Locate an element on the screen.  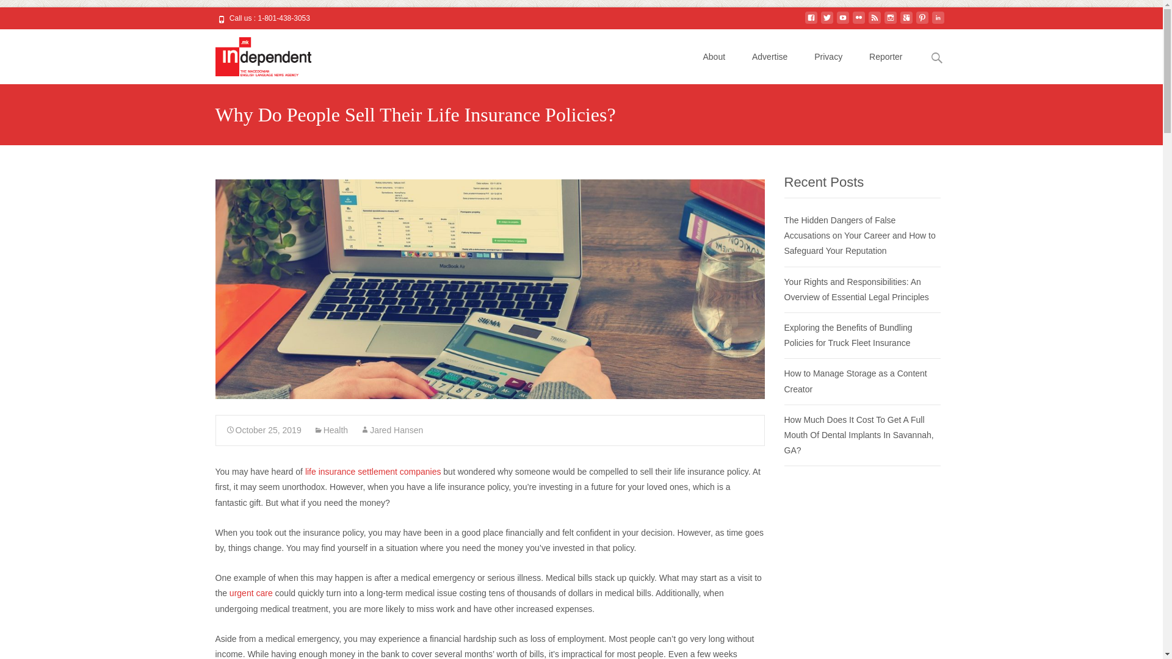
facebook is located at coordinates (811, 23).